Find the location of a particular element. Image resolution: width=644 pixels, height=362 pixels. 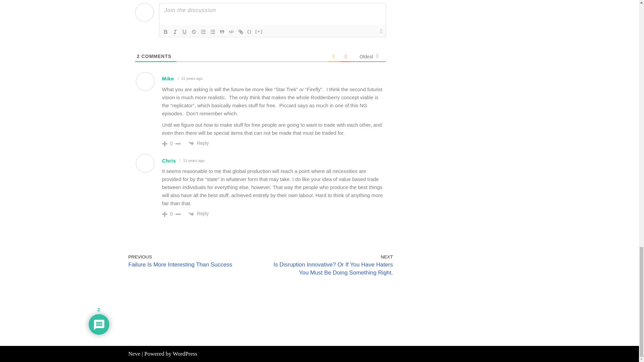

Strike is located at coordinates (194, 32).